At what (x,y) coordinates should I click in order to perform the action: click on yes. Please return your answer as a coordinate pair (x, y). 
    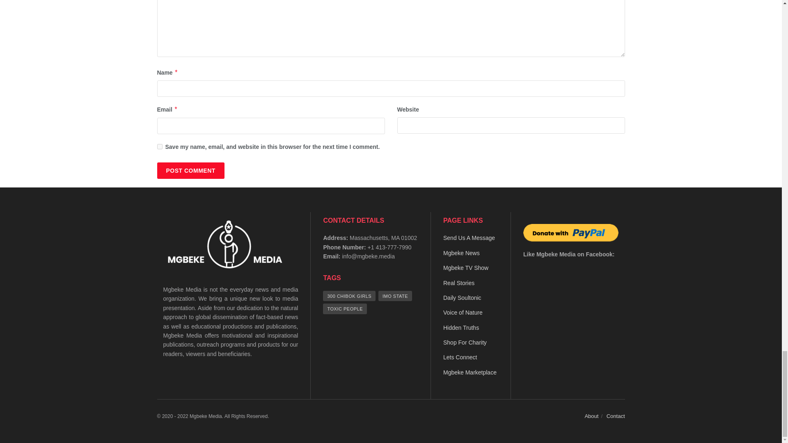
    Looking at the image, I should click on (159, 146).